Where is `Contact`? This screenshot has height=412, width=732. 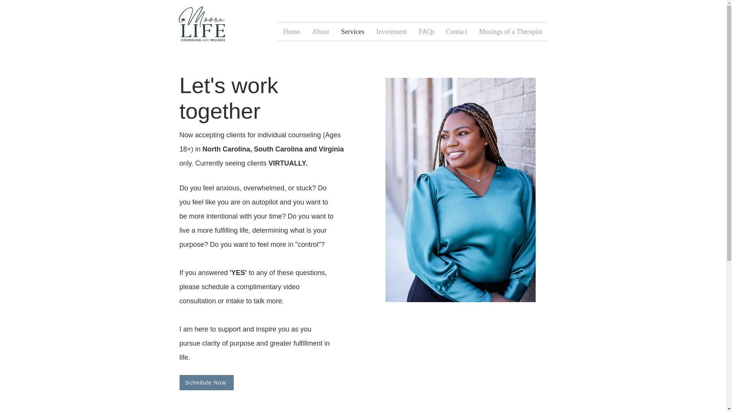 Contact is located at coordinates (457, 31).